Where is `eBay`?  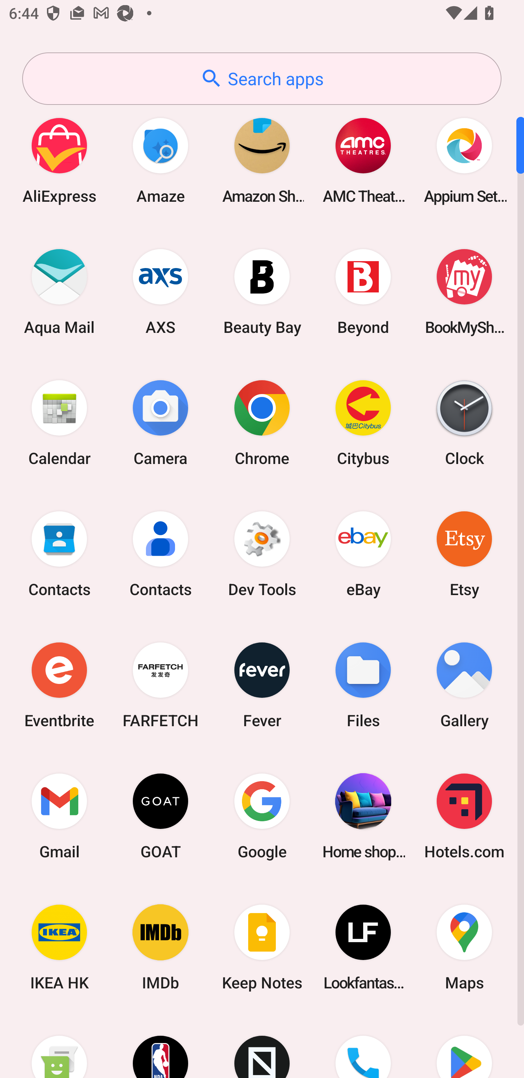
eBay is located at coordinates (363, 554).